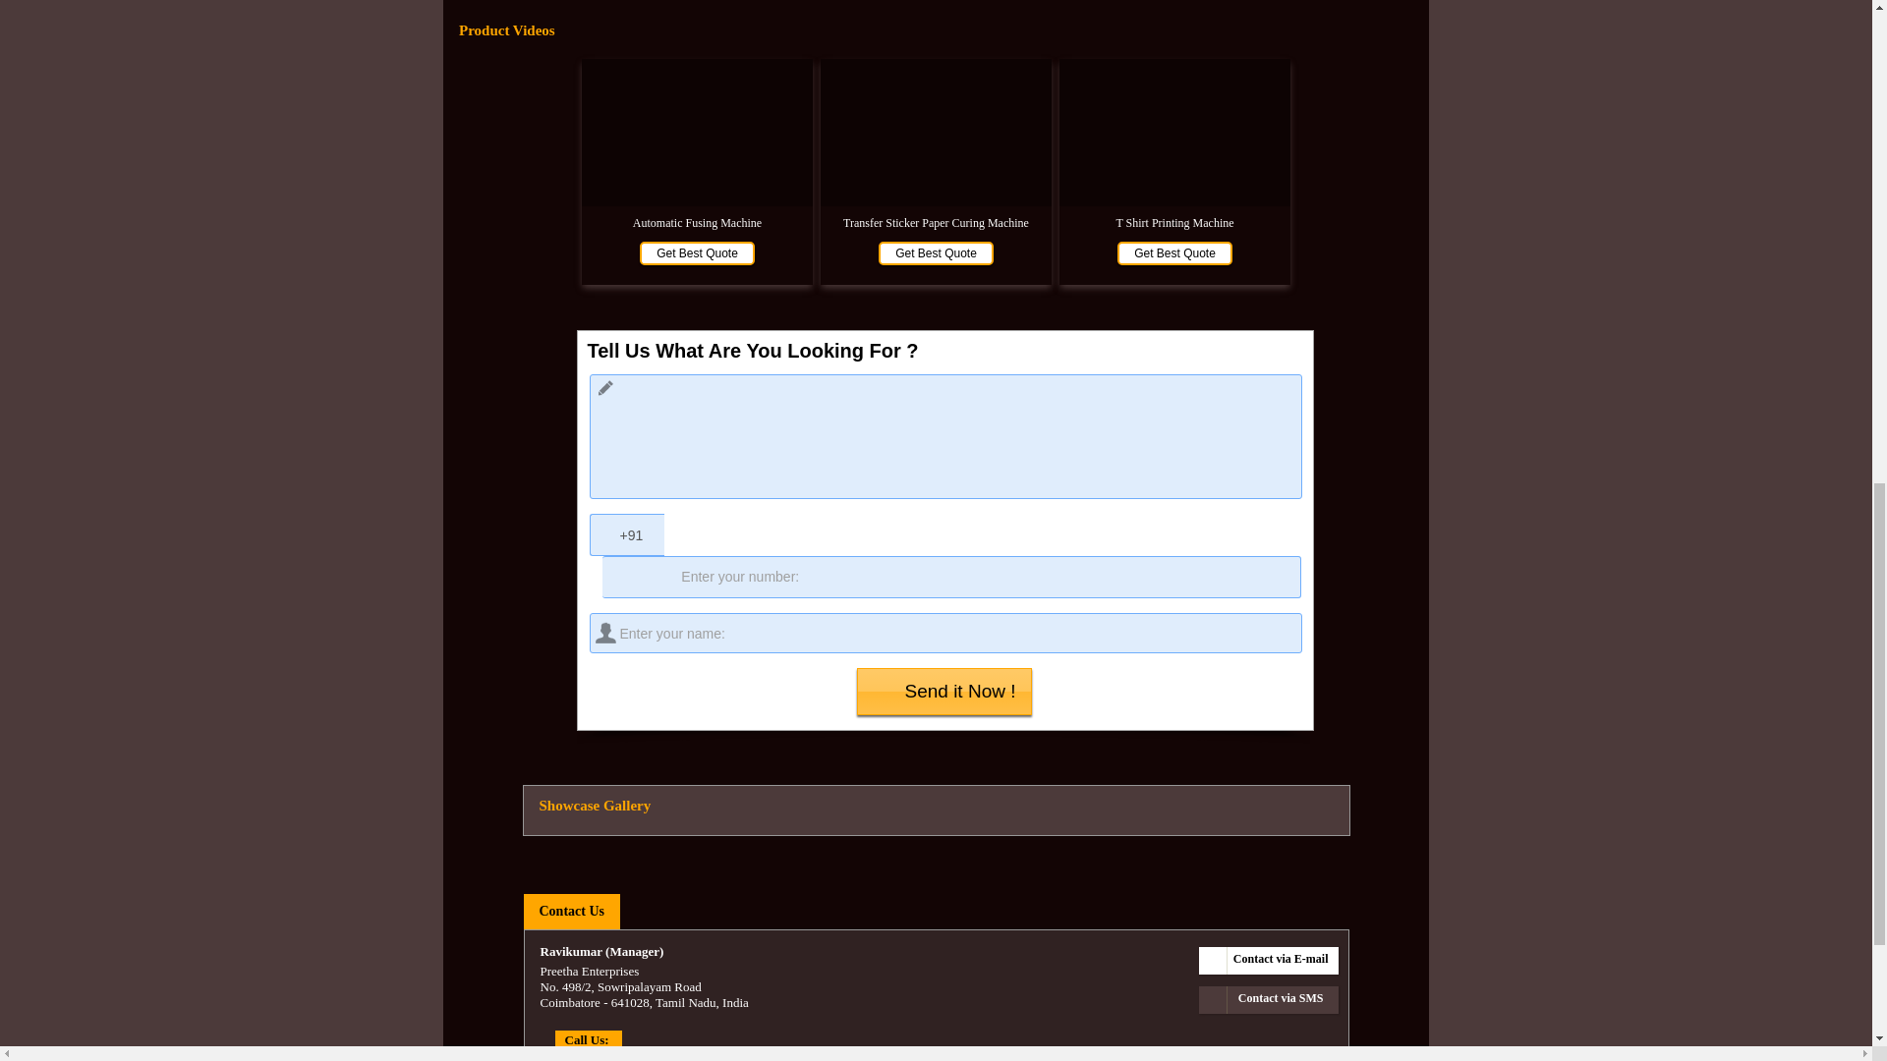  Describe the element at coordinates (1173, 223) in the screenshot. I see `T Shirt Printing Machine` at that location.